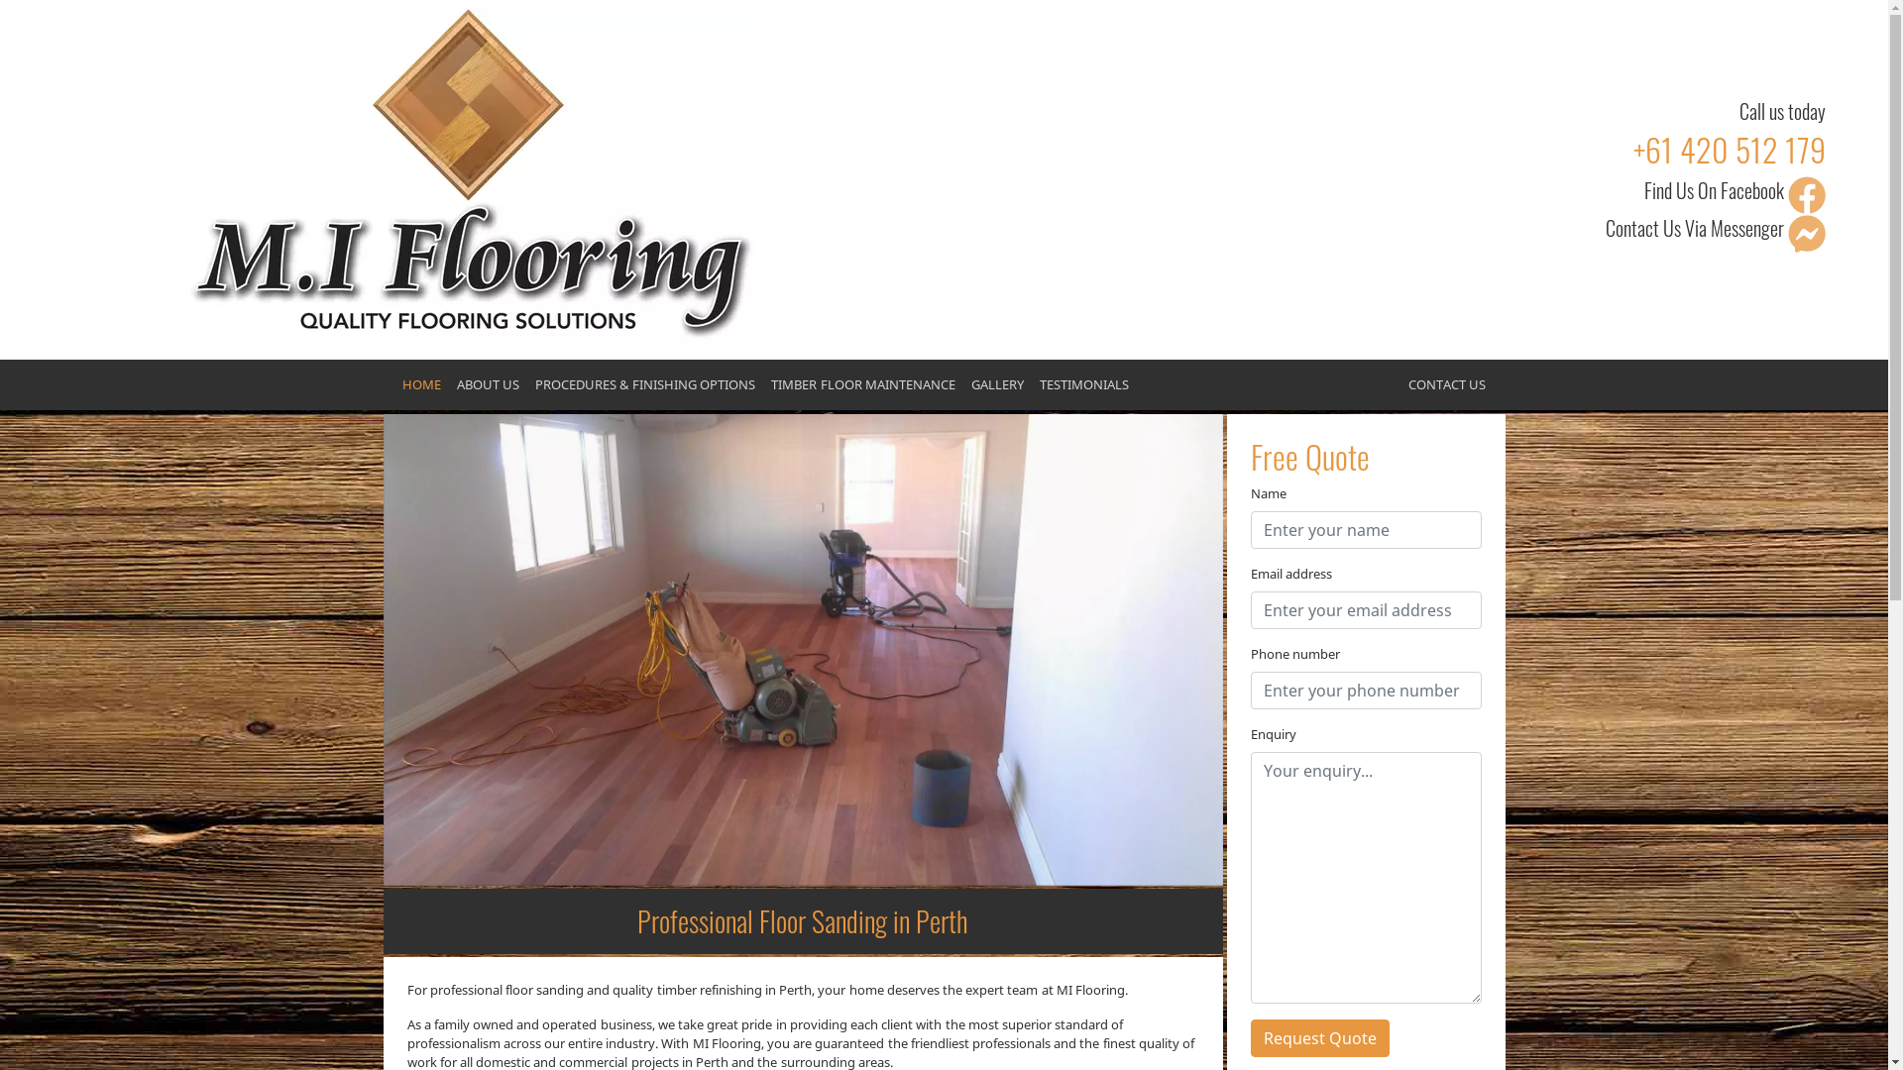 The width and height of the screenshot is (1903, 1070). I want to click on TIMBER FLOOR MAINTENANCE, so click(862, 384).